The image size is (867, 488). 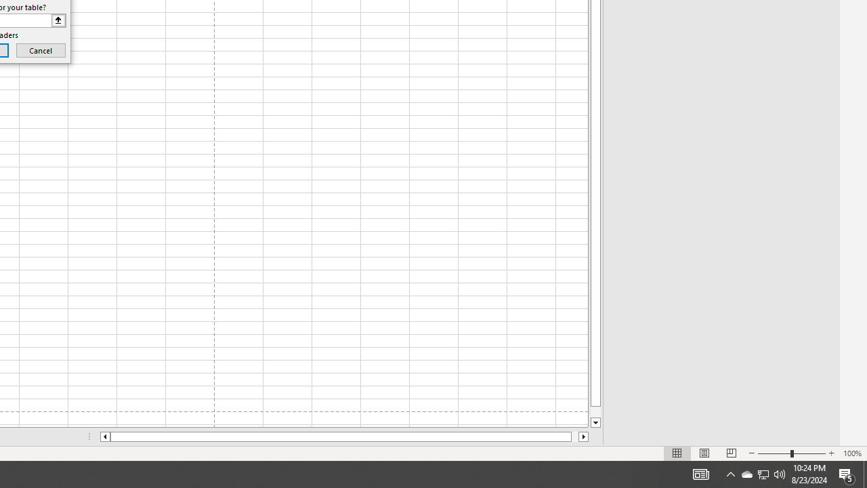 I want to click on Page Layout, so click(x=704, y=453).